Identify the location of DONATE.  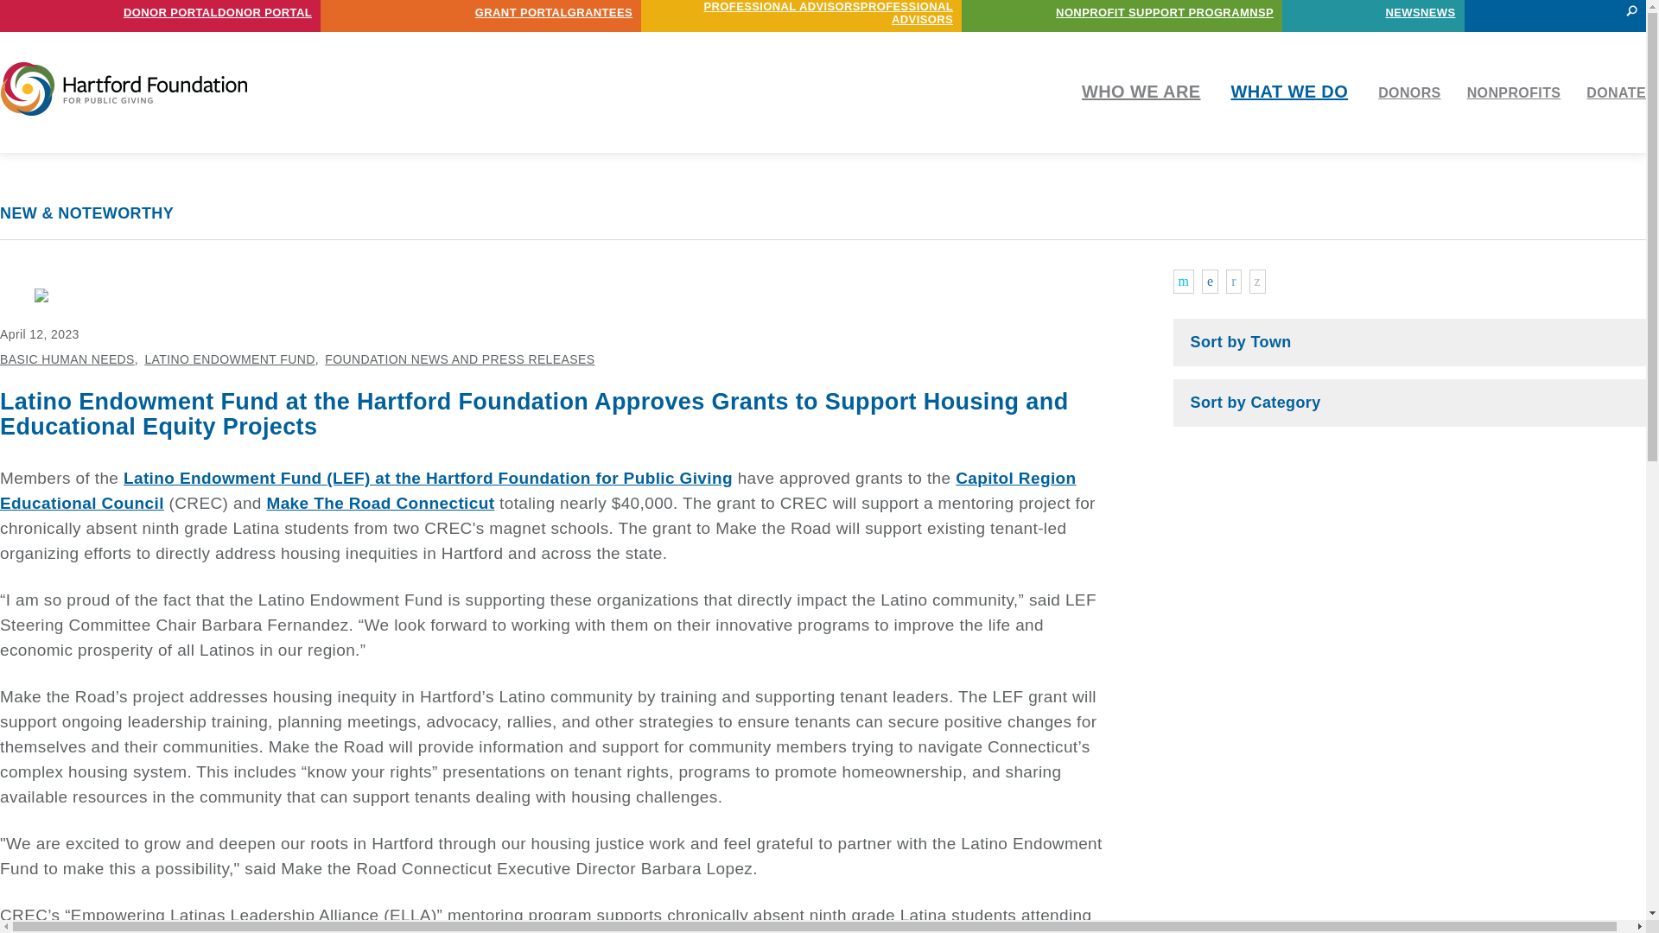
(1616, 92).